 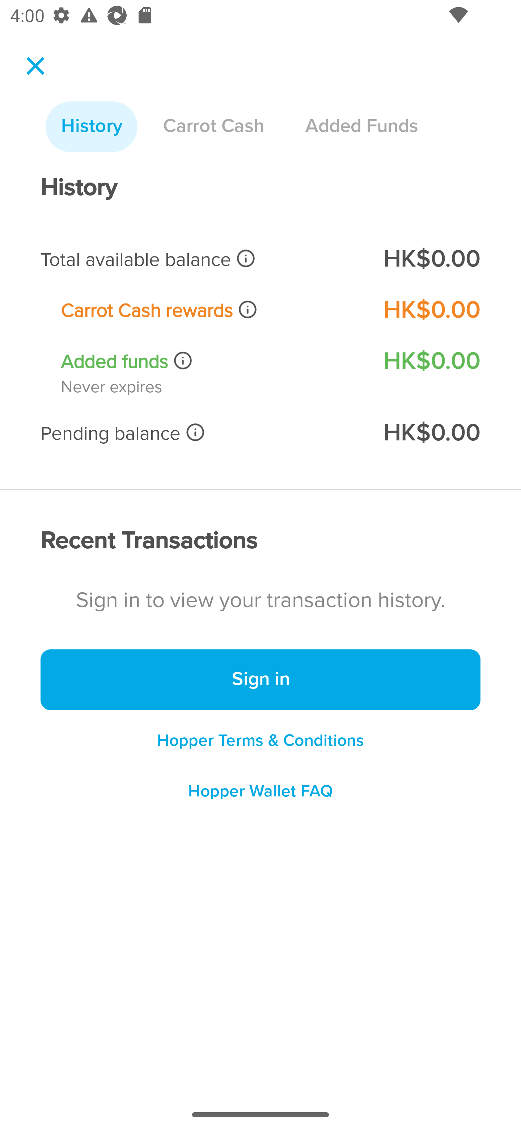 I want to click on ‍Total available balance ​, so click(x=202, y=259).